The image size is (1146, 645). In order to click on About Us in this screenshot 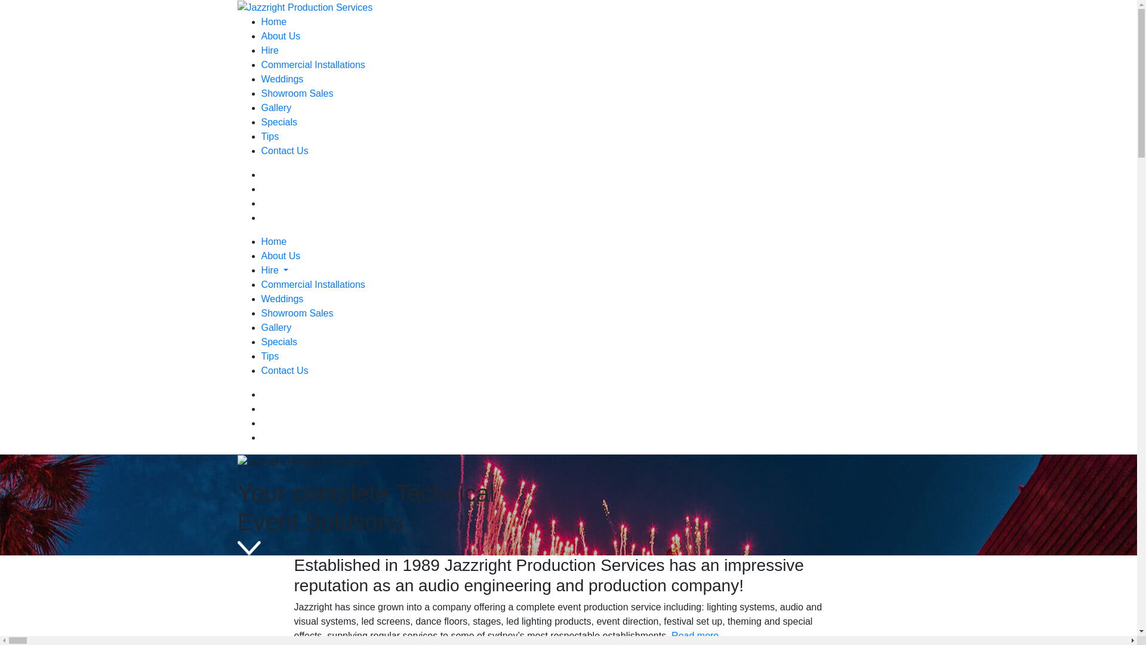, I will do `click(281, 256)`.